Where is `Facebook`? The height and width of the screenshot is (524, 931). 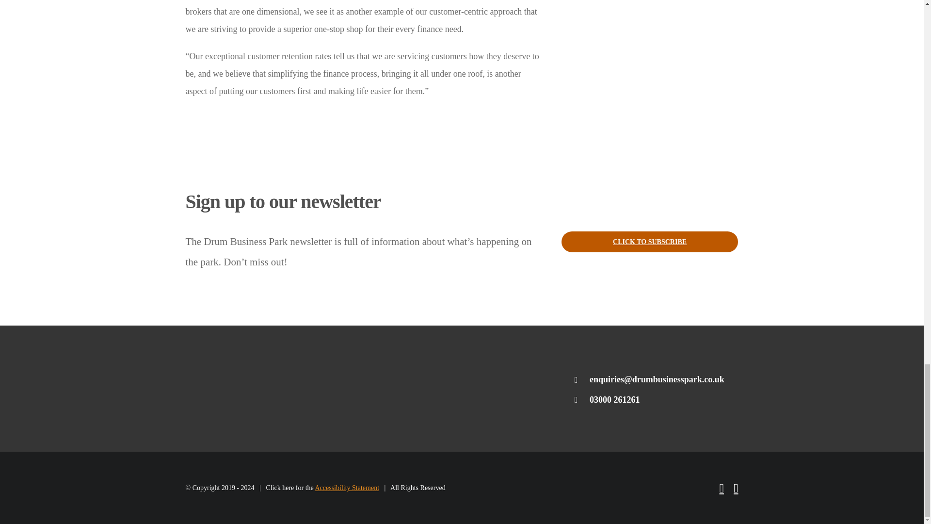
Facebook is located at coordinates (722, 488).